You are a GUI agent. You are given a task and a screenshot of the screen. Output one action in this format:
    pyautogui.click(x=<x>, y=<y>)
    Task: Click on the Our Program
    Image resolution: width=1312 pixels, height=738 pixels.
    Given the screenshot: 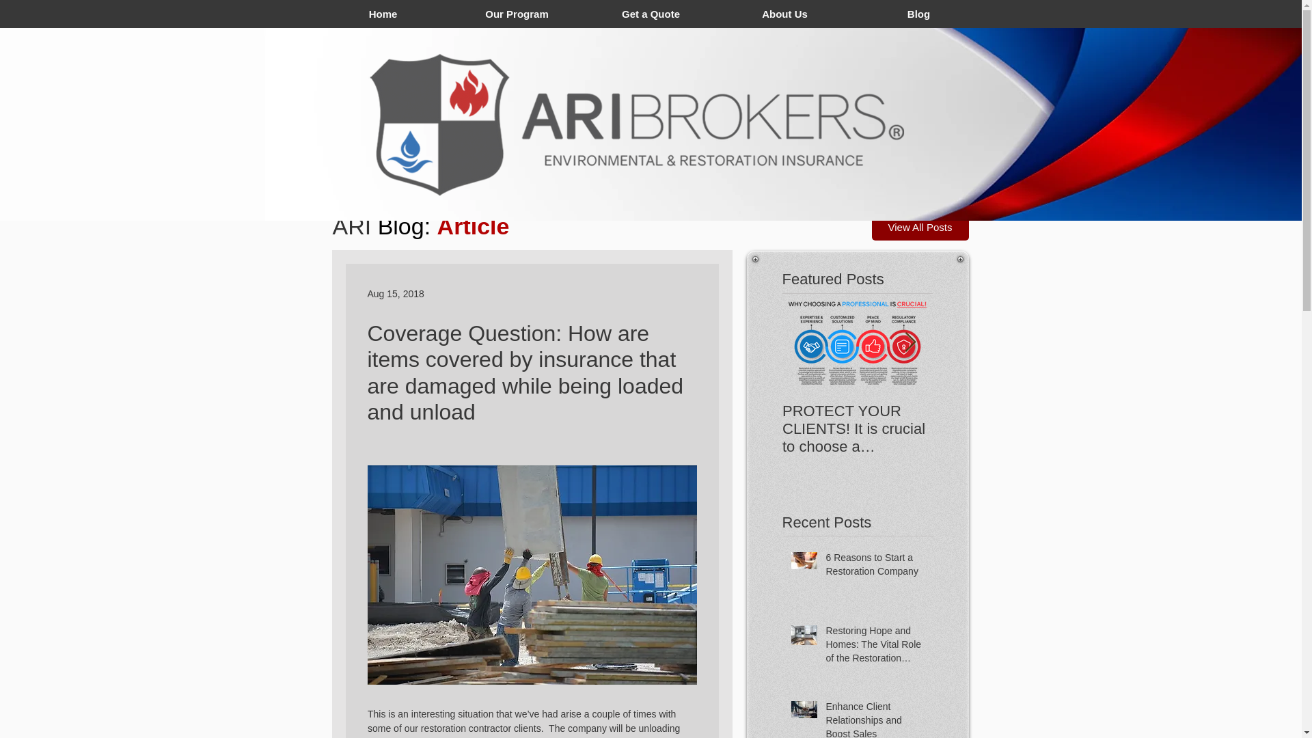 What is the action you would take?
    pyautogui.click(x=517, y=14)
    